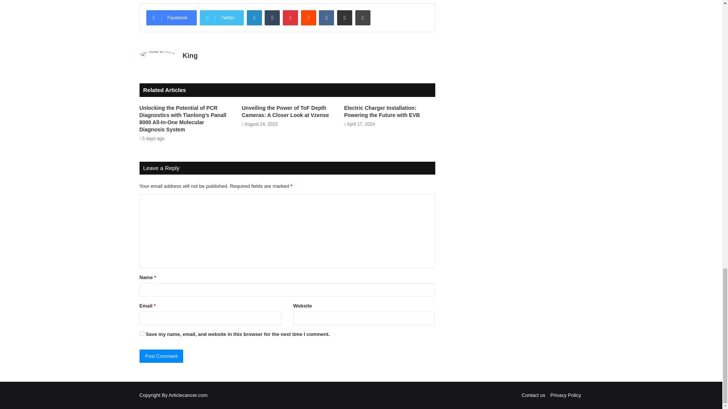 The height and width of the screenshot is (409, 728). What do you see at coordinates (344, 17) in the screenshot?
I see `Share via Email` at bounding box center [344, 17].